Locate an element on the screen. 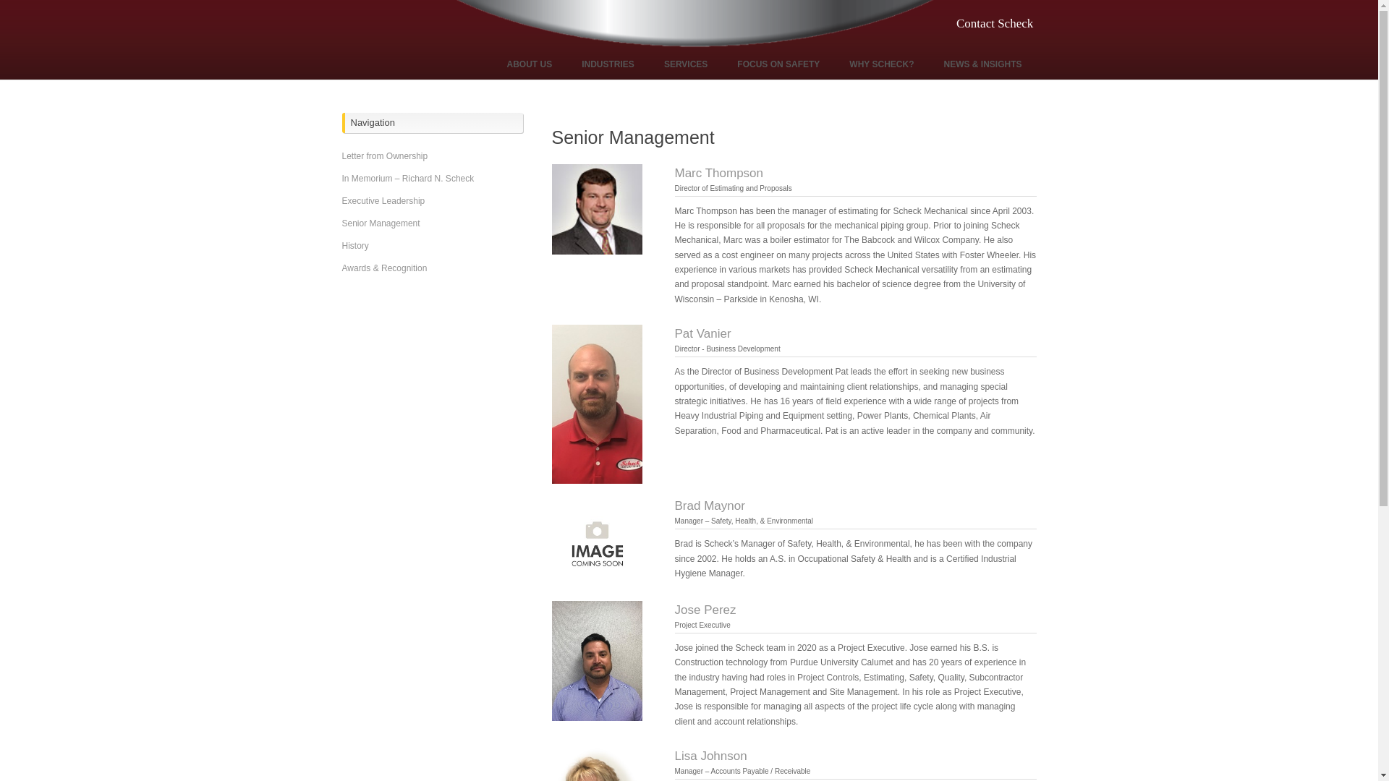 The image size is (1389, 781). SERVICES is located at coordinates (686, 64).